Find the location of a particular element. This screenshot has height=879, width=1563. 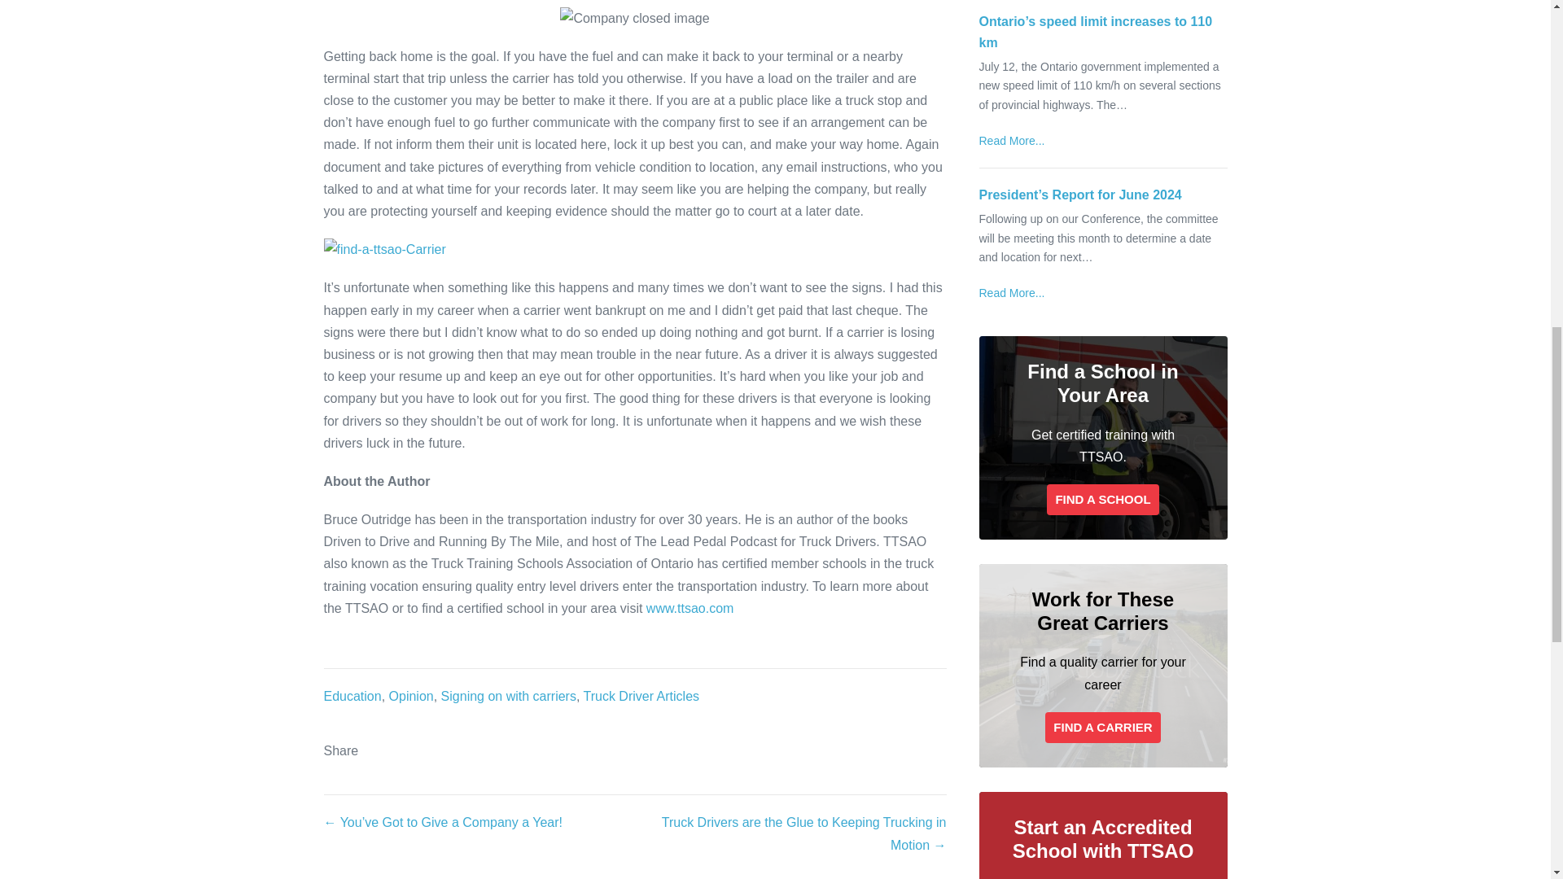

Education is located at coordinates (352, 696).